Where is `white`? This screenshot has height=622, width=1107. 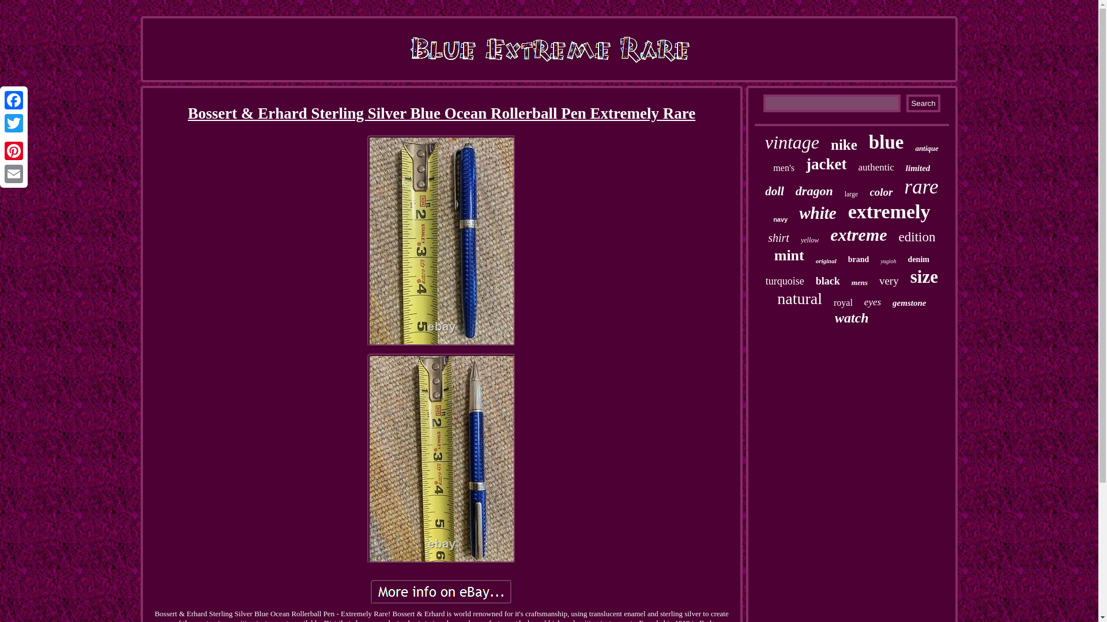
white is located at coordinates (818, 213).